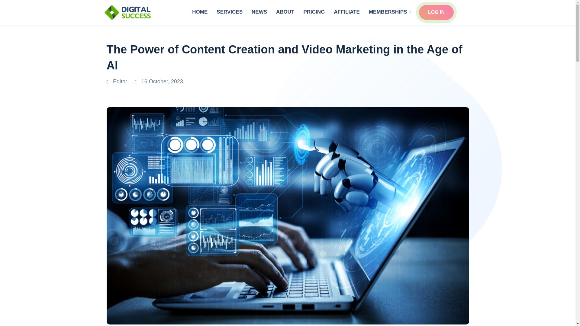 The image size is (580, 326). I want to click on SERVICES, so click(230, 12).